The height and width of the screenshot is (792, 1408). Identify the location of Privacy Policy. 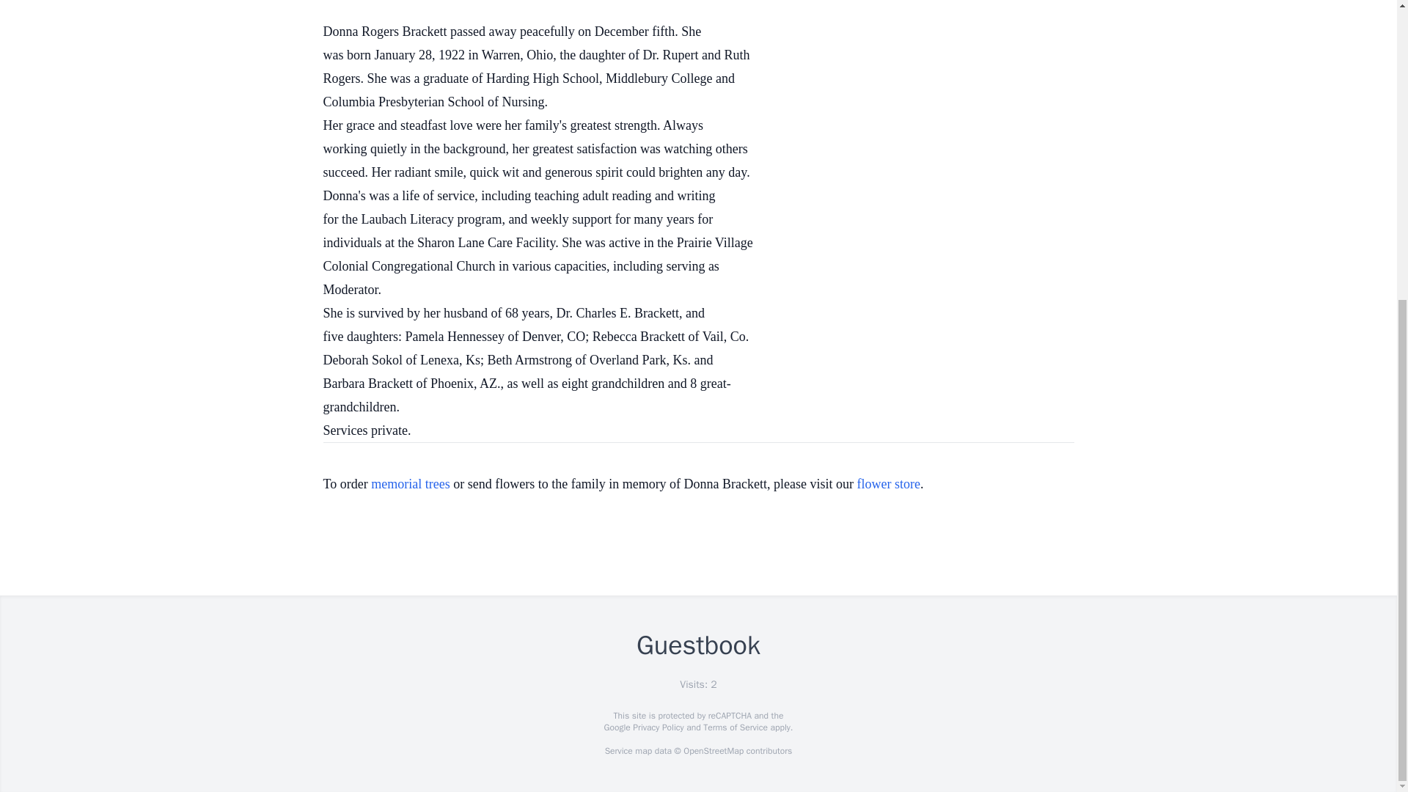
(657, 727).